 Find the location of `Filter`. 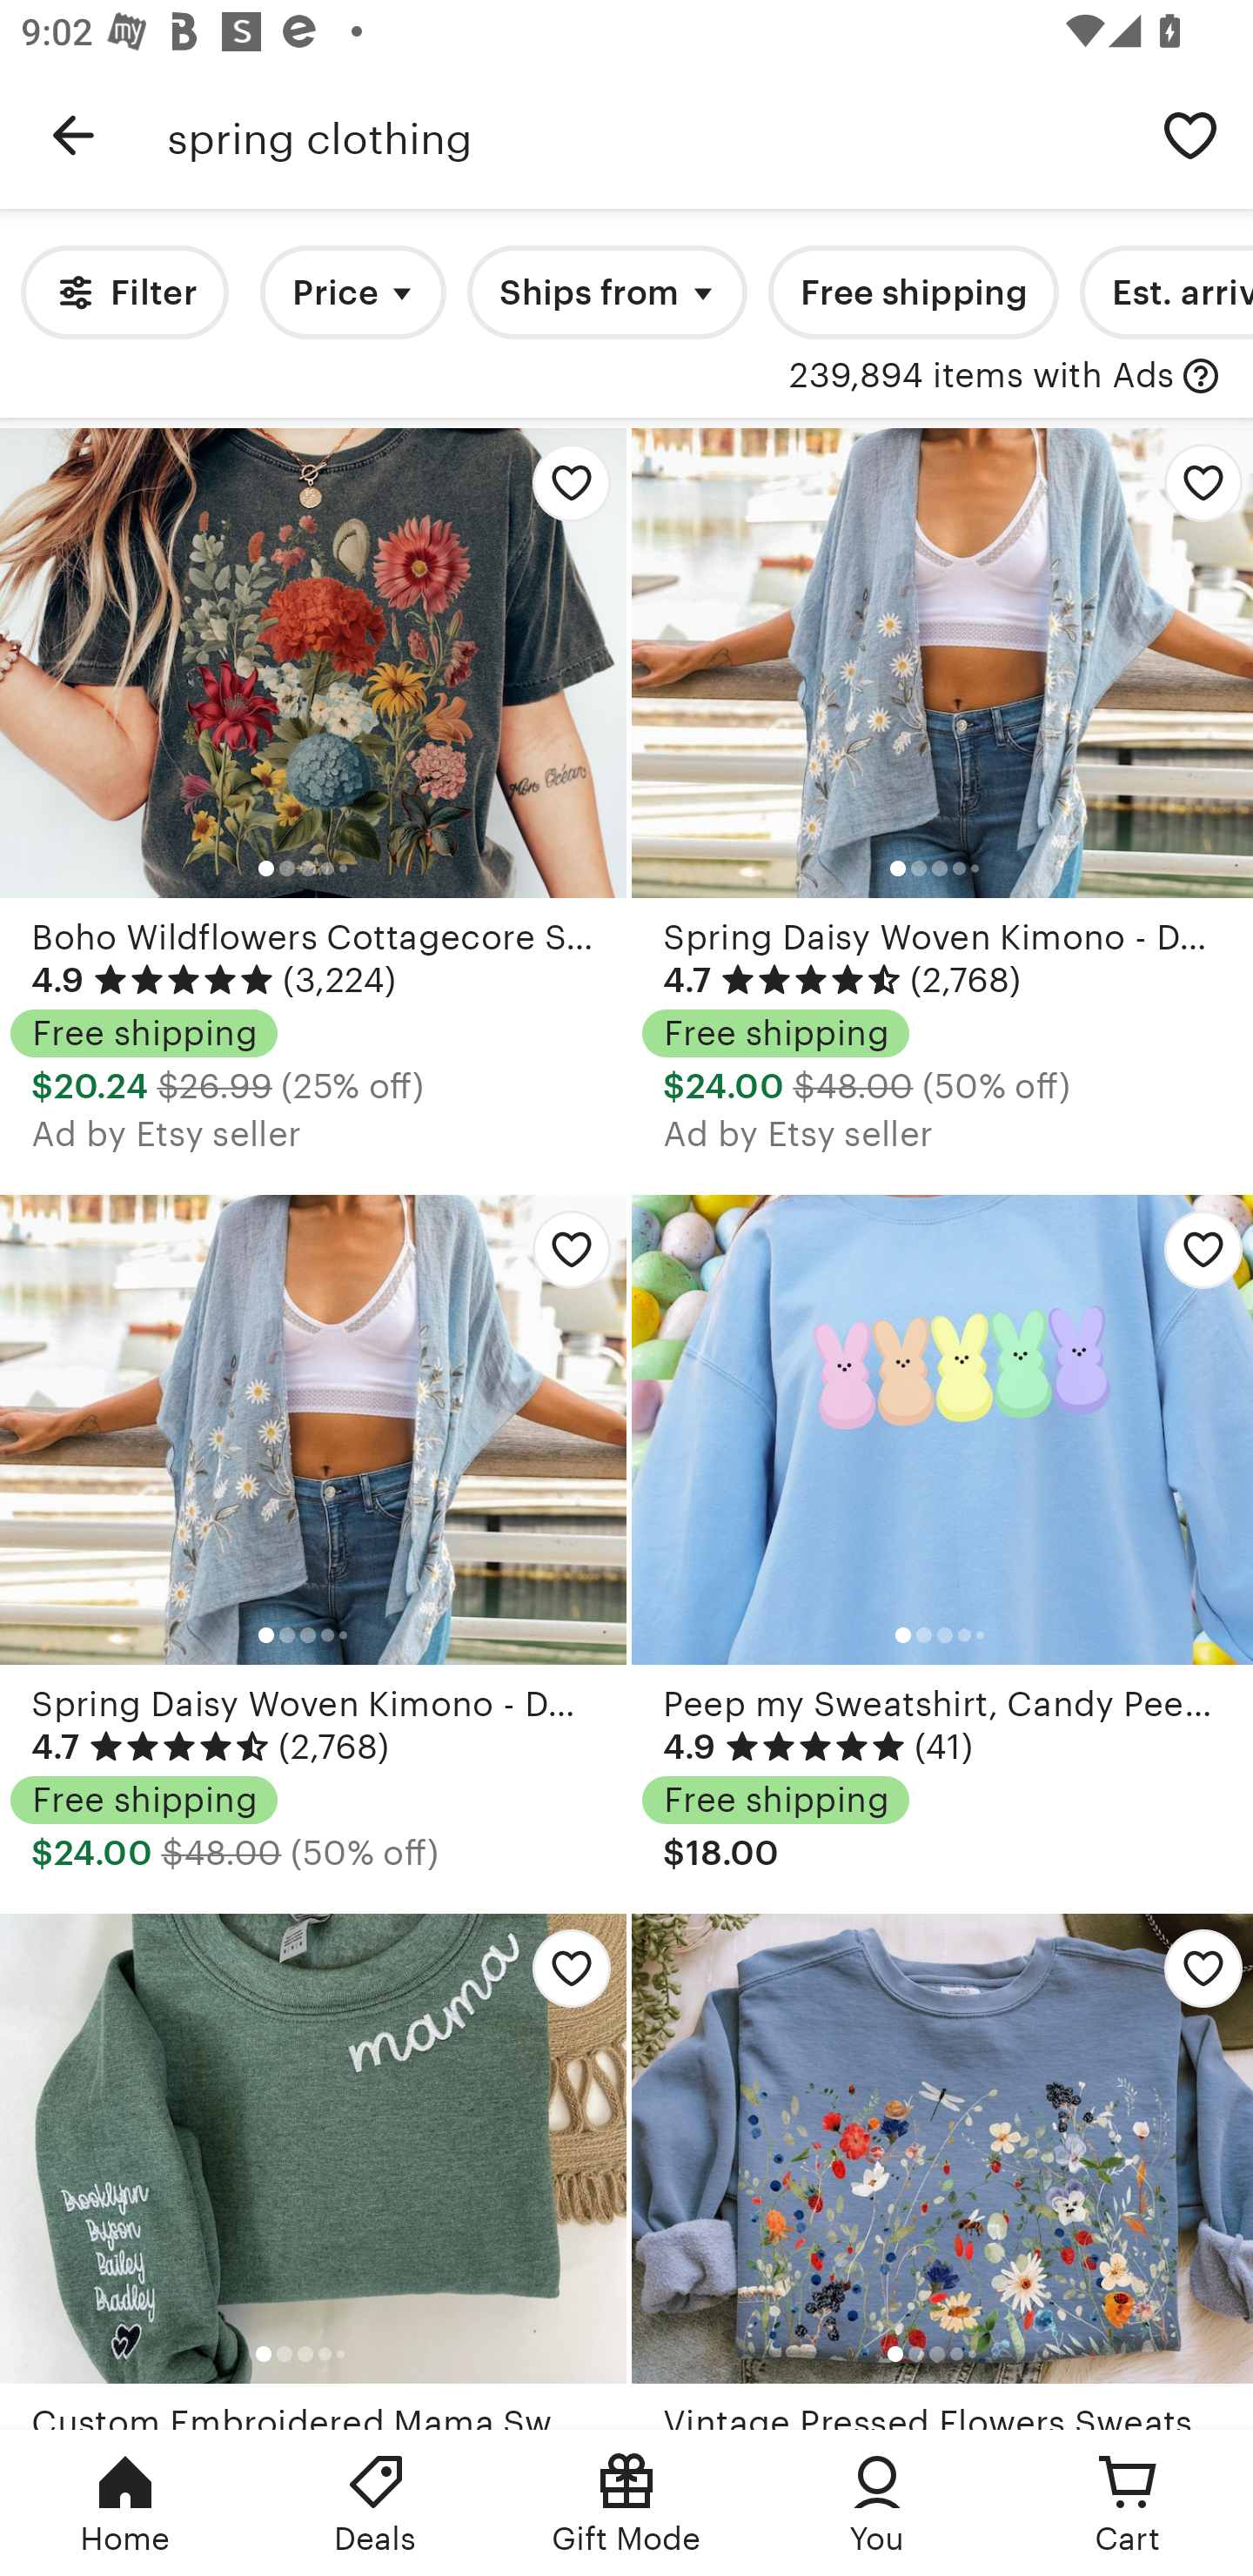

Filter is located at coordinates (125, 292).